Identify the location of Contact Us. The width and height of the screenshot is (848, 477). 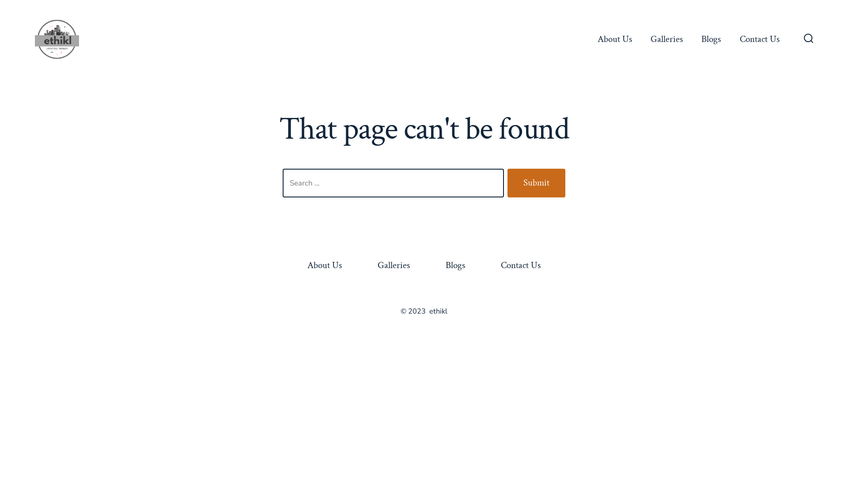
(760, 39).